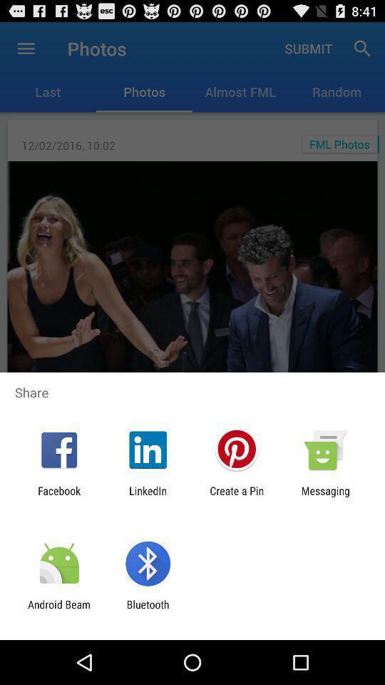 The width and height of the screenshot is (385, 685). What do you see at coordinates (59, 611) in the screenshot?
I see `swipe to android beam item` at bounding box center [59, 611].